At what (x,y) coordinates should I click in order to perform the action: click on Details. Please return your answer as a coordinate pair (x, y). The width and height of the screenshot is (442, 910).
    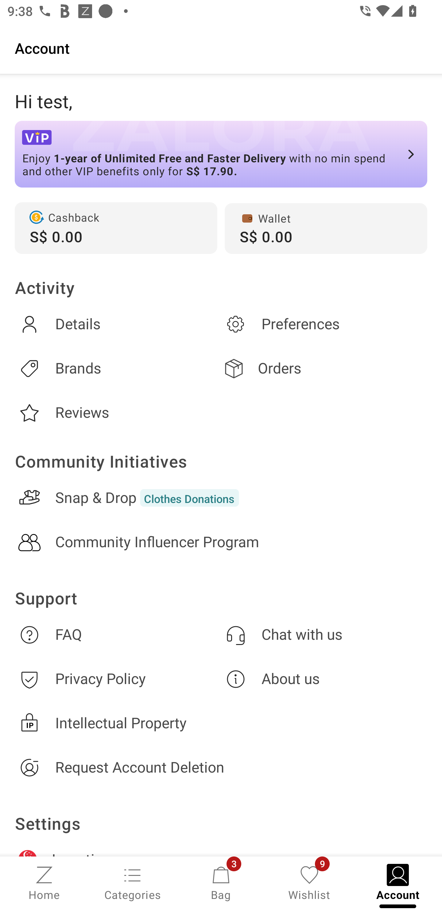
    Looking at the image, I should click on (118, 324).